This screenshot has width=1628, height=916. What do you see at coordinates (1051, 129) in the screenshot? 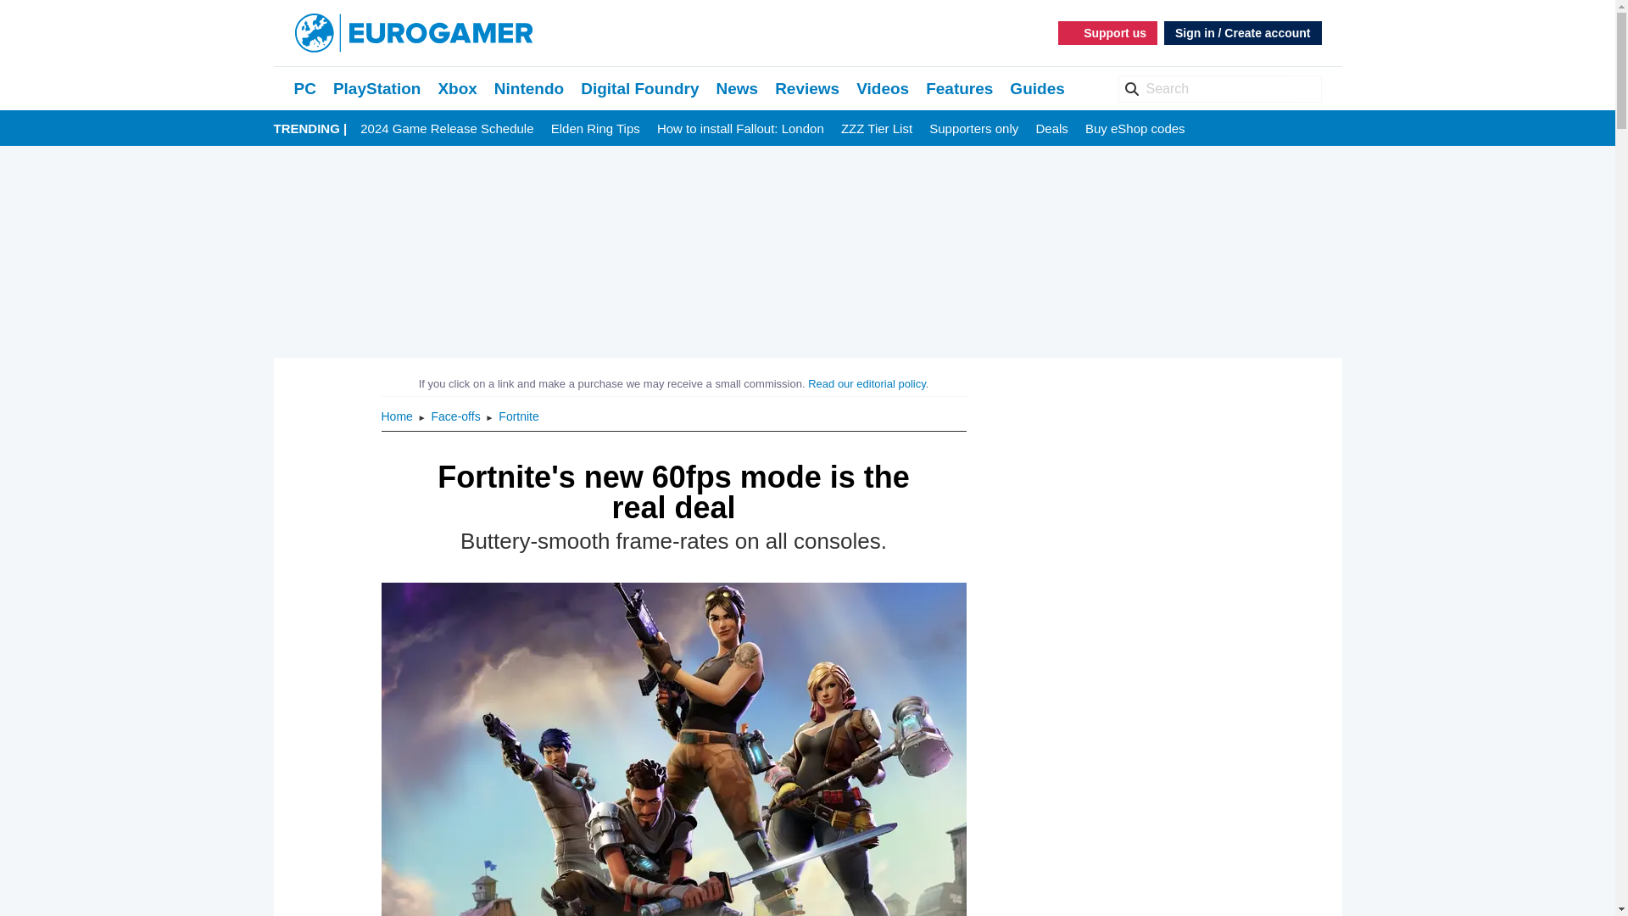
I see `Deals` at bounding box center [1051, 129].